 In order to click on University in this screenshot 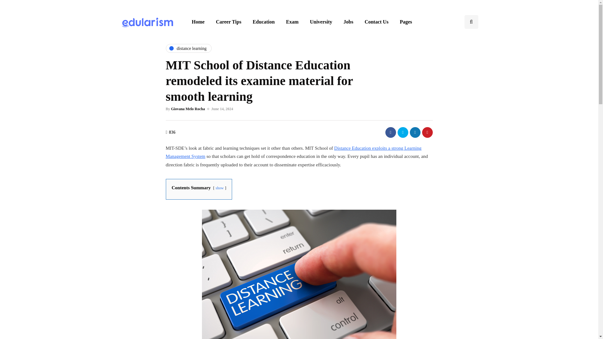, I will do `click(321, 22)`.